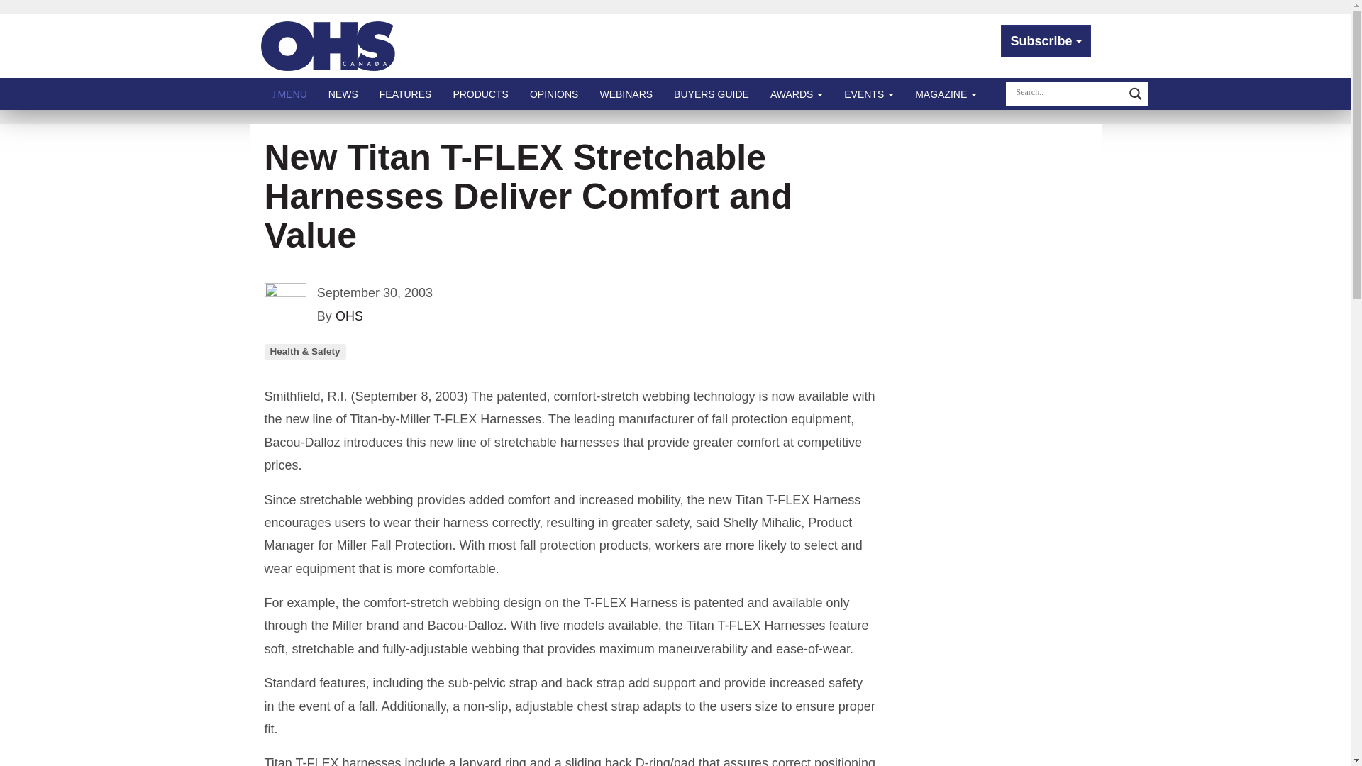  What do you see at coordinates (946, 94) in the screenshot?
I see `MAGAZINE` at bounding box center [946, 94].